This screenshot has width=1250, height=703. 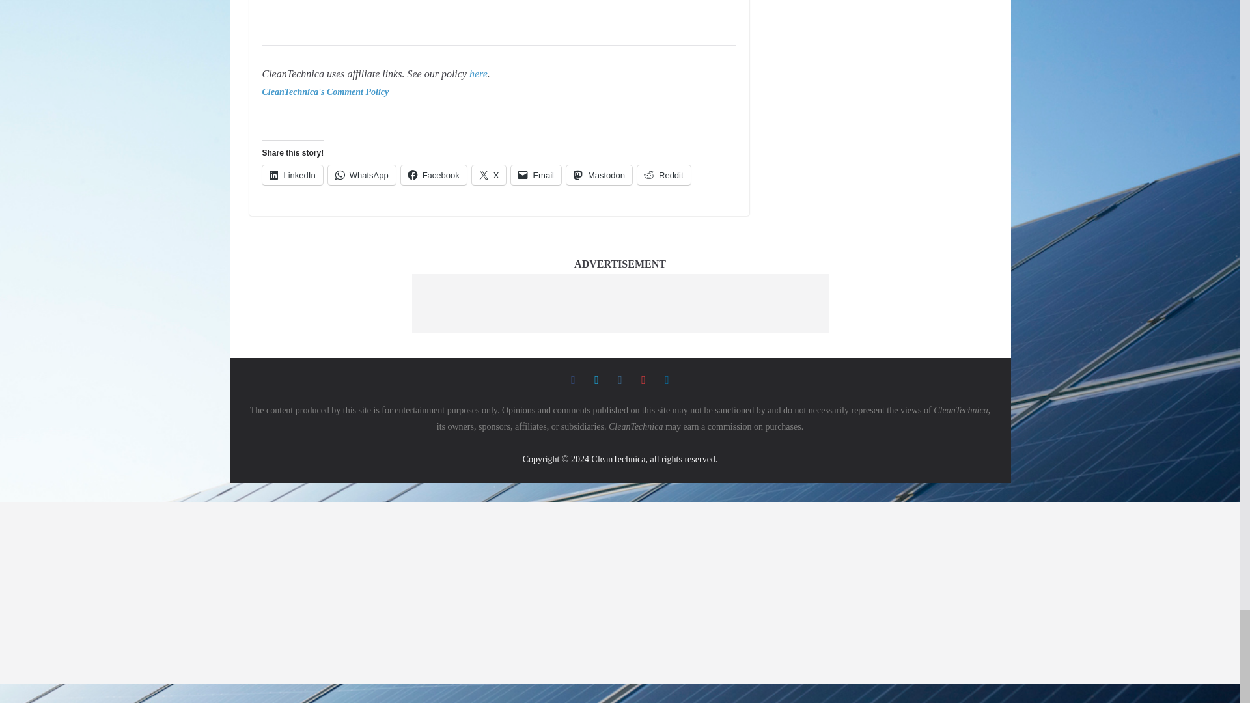 I want to click on Click to share on Mastodon, so click(x=599, y=174).